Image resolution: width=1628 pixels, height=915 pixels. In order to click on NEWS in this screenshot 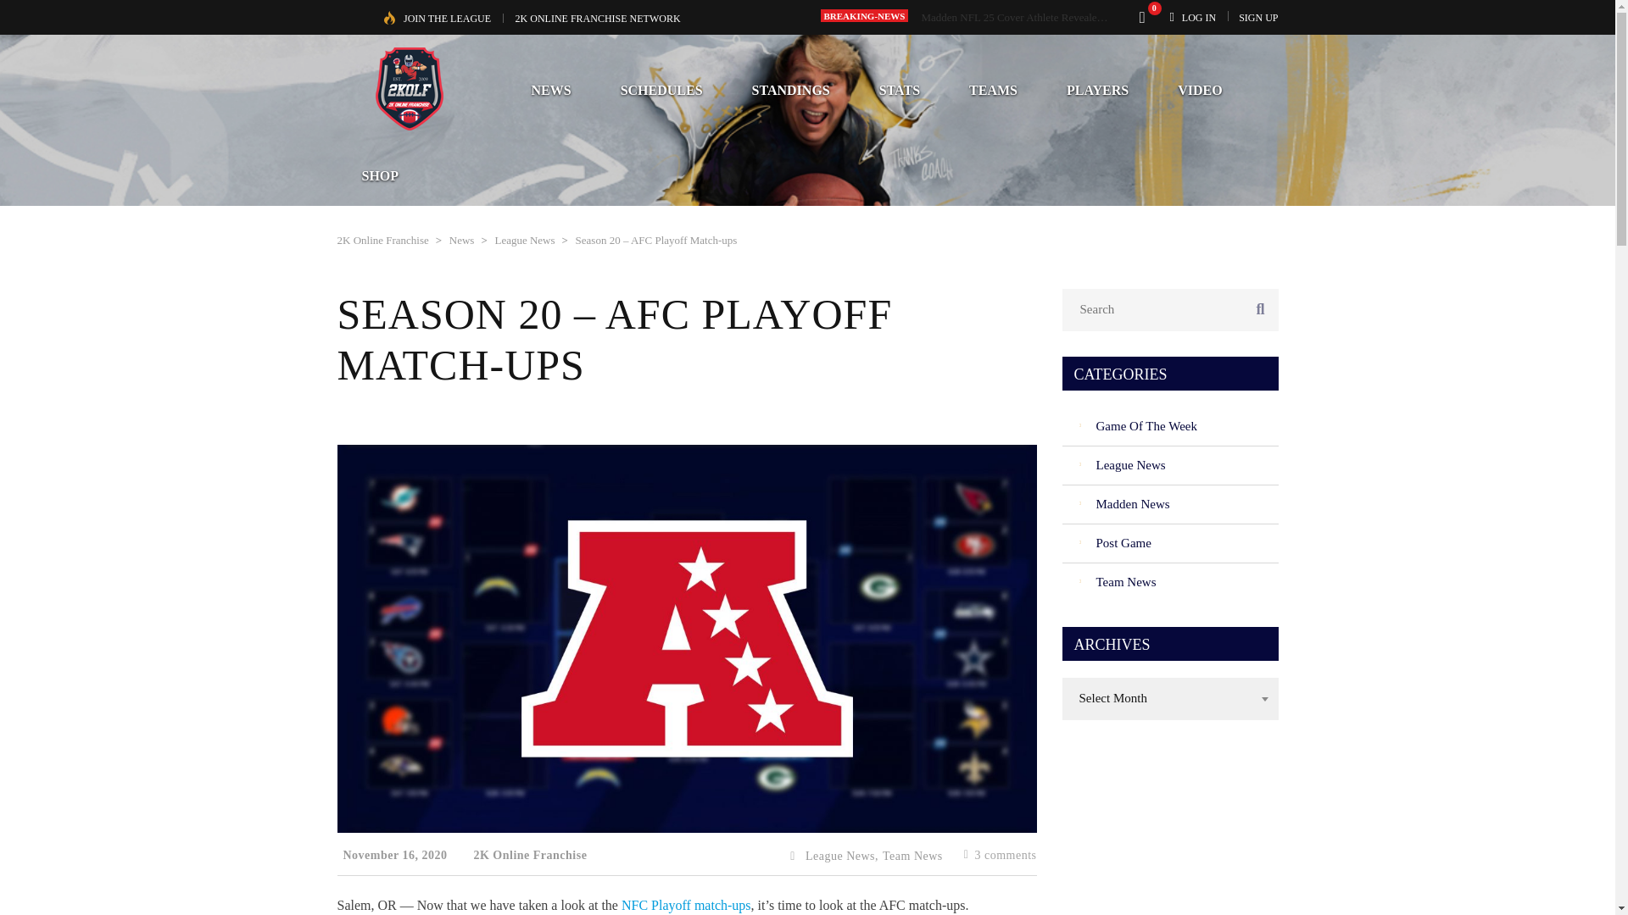, I will do `click(551, 90)`.